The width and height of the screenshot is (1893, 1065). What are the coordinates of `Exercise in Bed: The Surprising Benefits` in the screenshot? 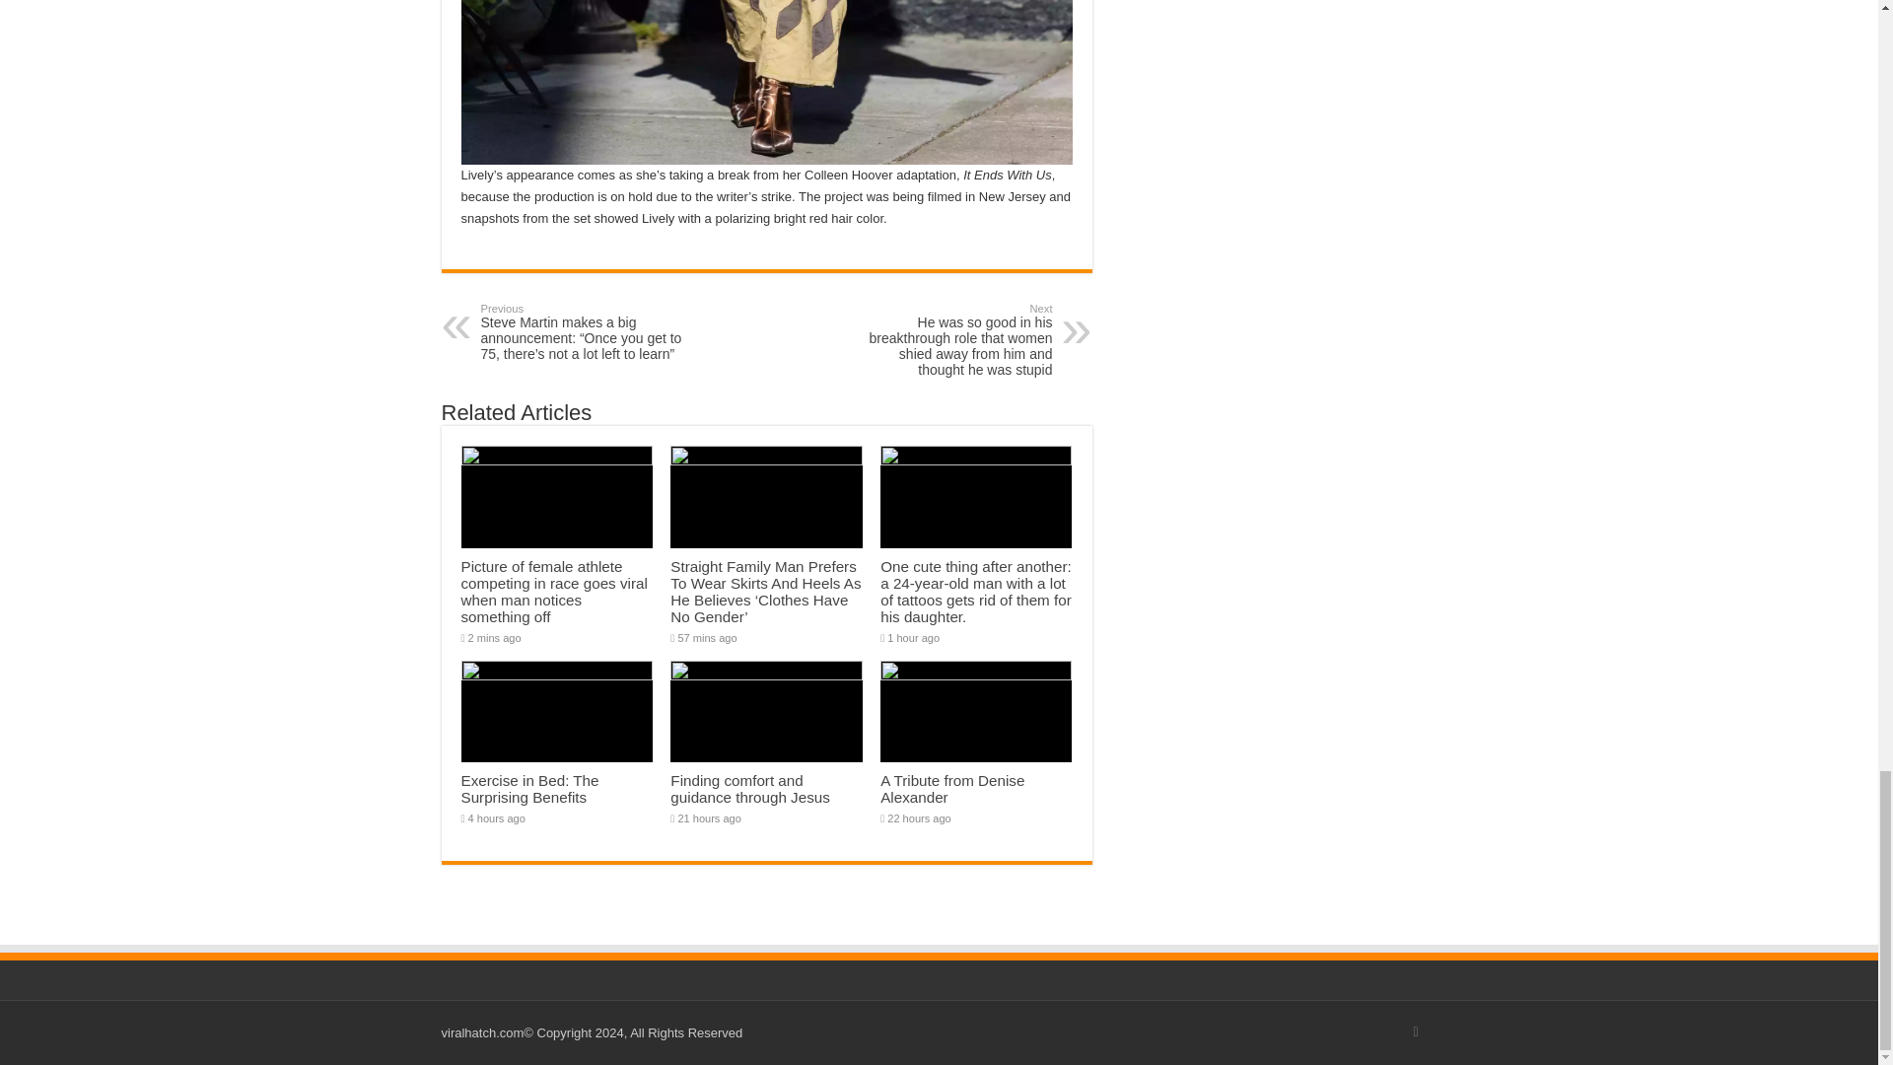 It's located at (530, 789).